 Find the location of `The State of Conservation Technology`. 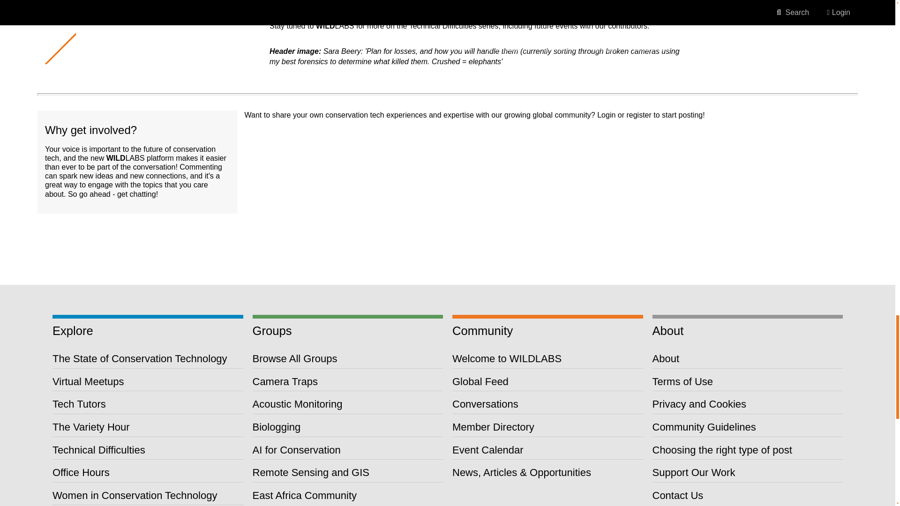

The State of Conservation Technology is located at coordinates (140, 358).